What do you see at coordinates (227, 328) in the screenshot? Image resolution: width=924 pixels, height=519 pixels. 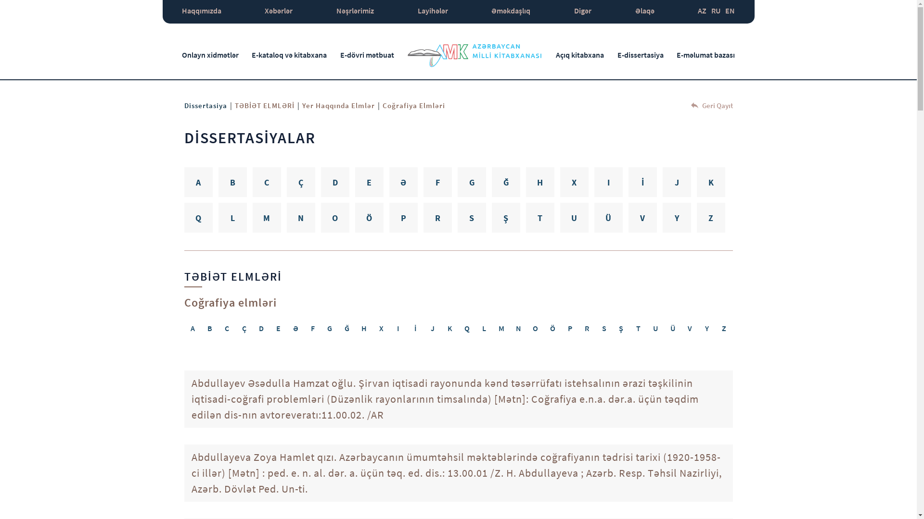 I see `C` at bounding box center [227, 328].